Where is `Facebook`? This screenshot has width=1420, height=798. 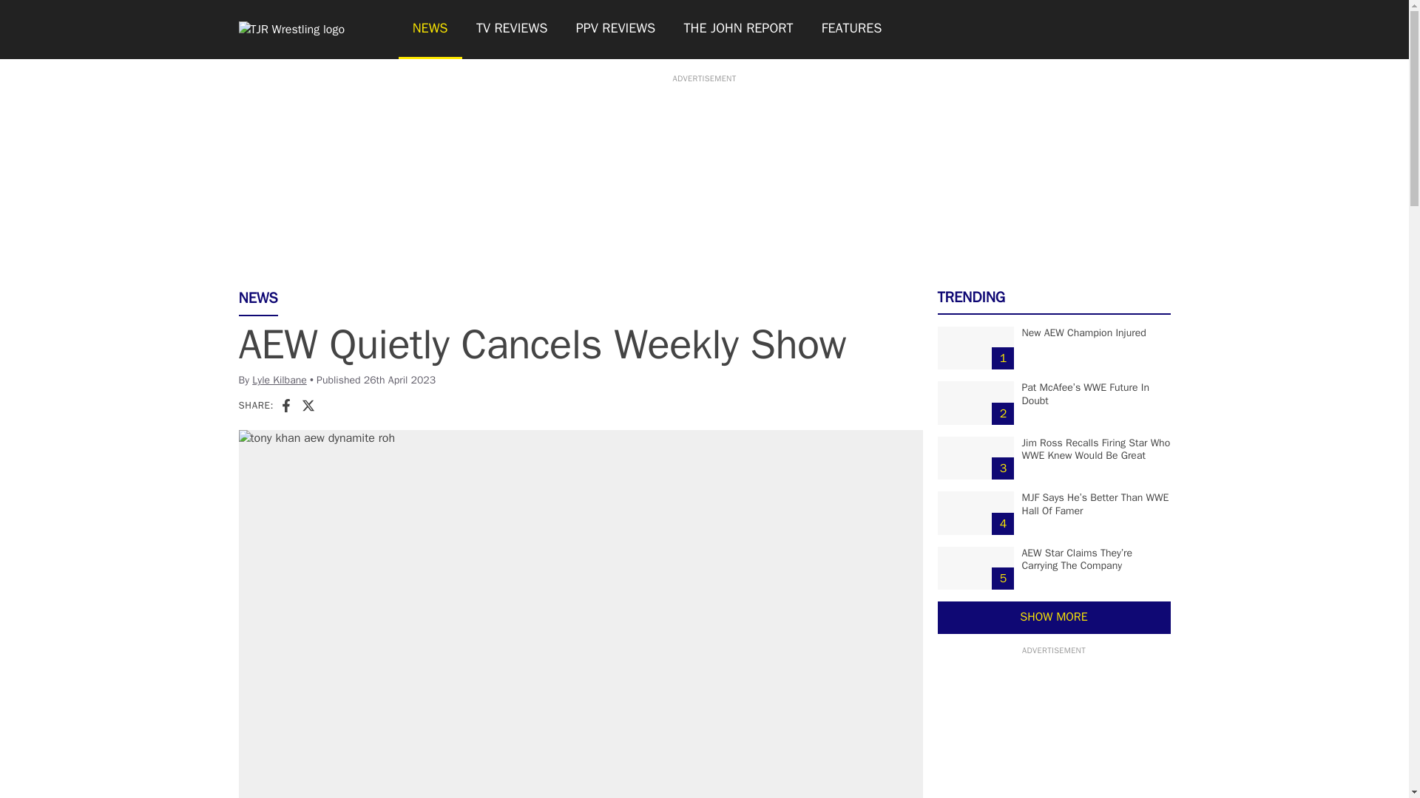
Facebook is located at coordinates (285, 406).